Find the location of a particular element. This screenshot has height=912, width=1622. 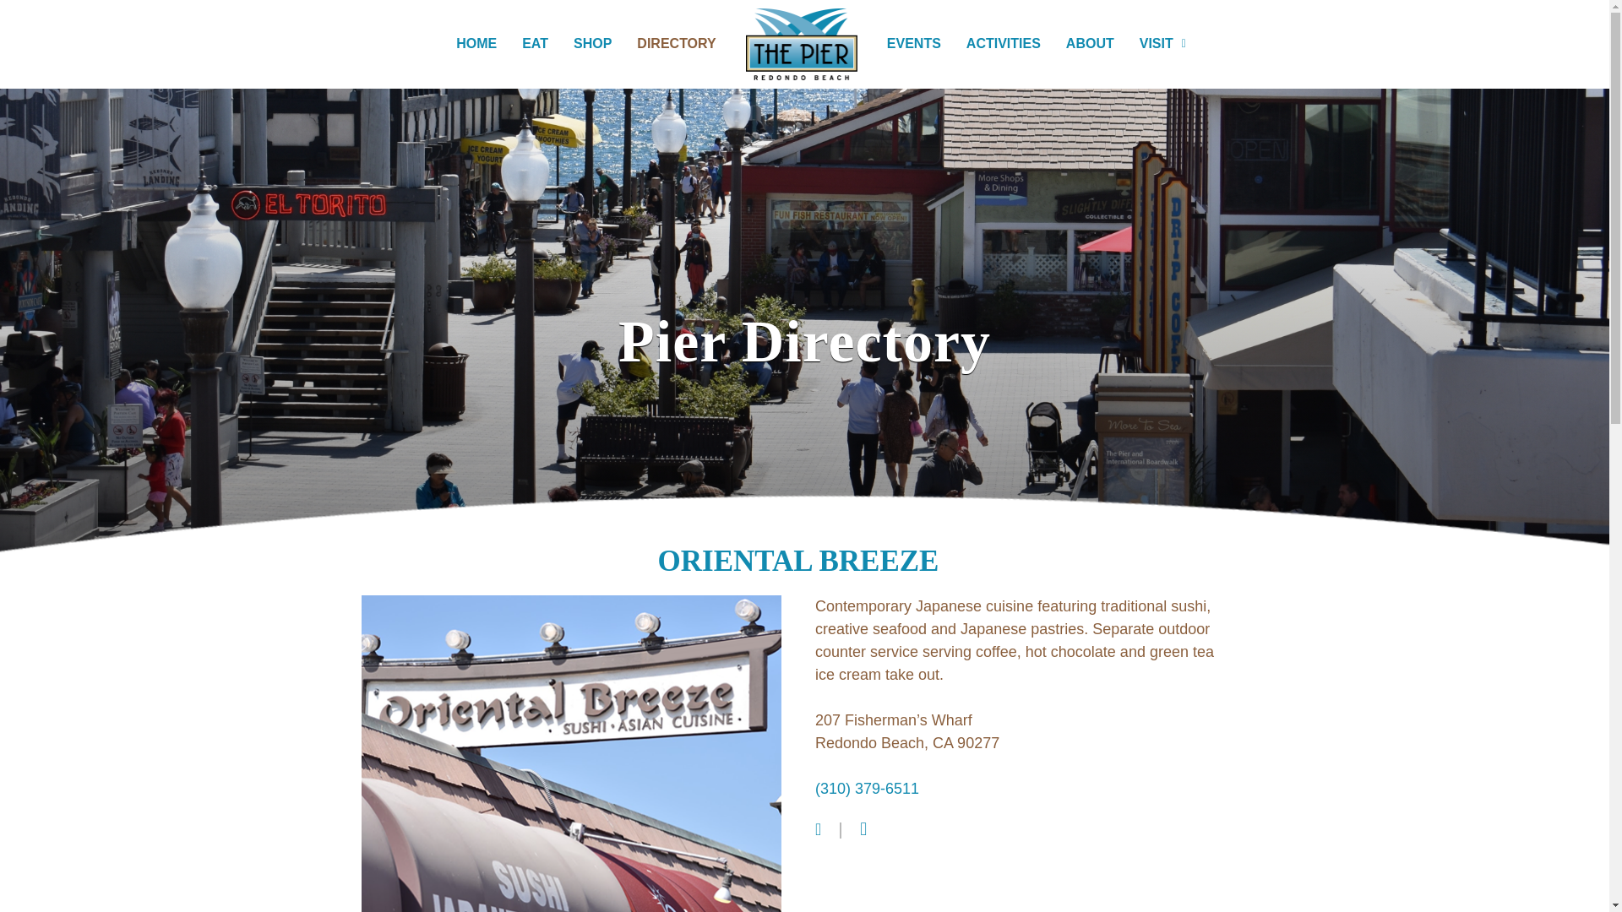

ACTIVITIES is located at coordinates (1003, 44).